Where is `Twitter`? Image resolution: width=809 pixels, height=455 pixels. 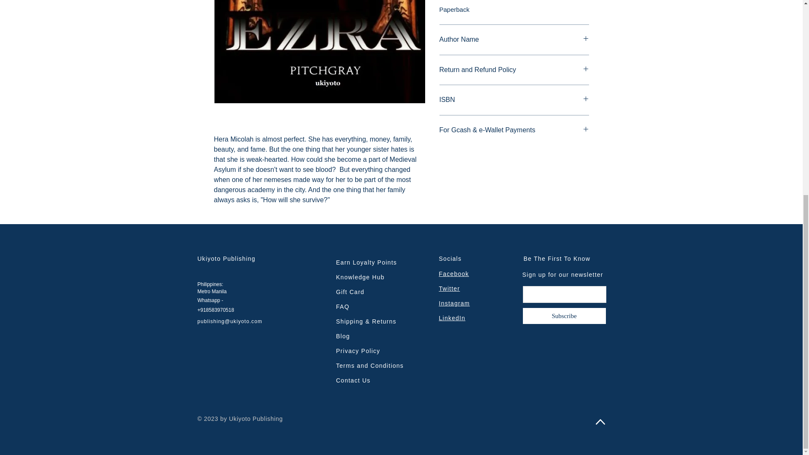
Twitter is located at coordinates (450, 289).